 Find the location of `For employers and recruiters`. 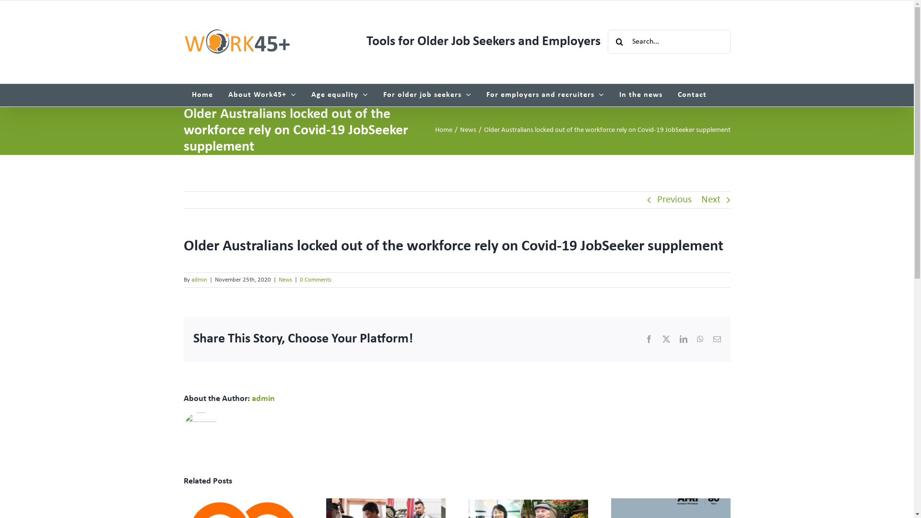

For employers and recruiters is located at coordinates (545, 95).